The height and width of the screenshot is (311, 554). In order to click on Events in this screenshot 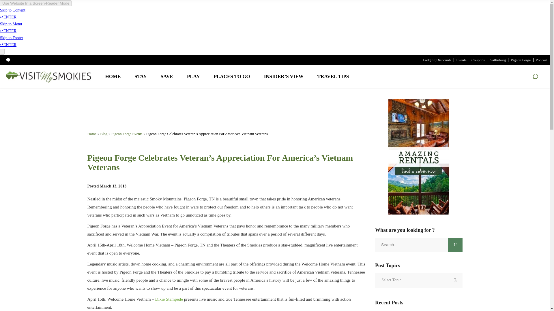, I will do `click(461, 59)`.